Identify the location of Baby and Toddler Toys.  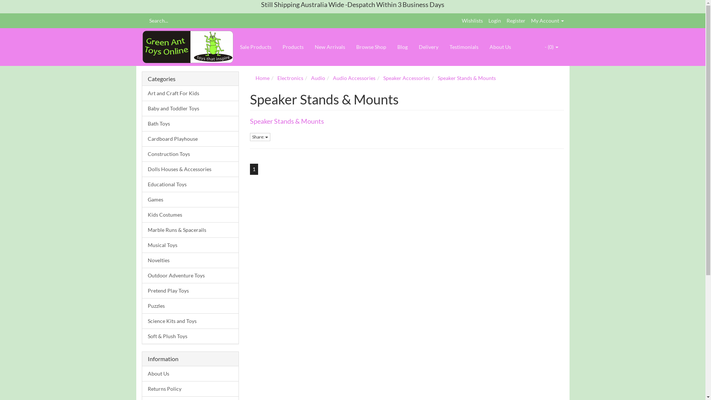
(190, 108).